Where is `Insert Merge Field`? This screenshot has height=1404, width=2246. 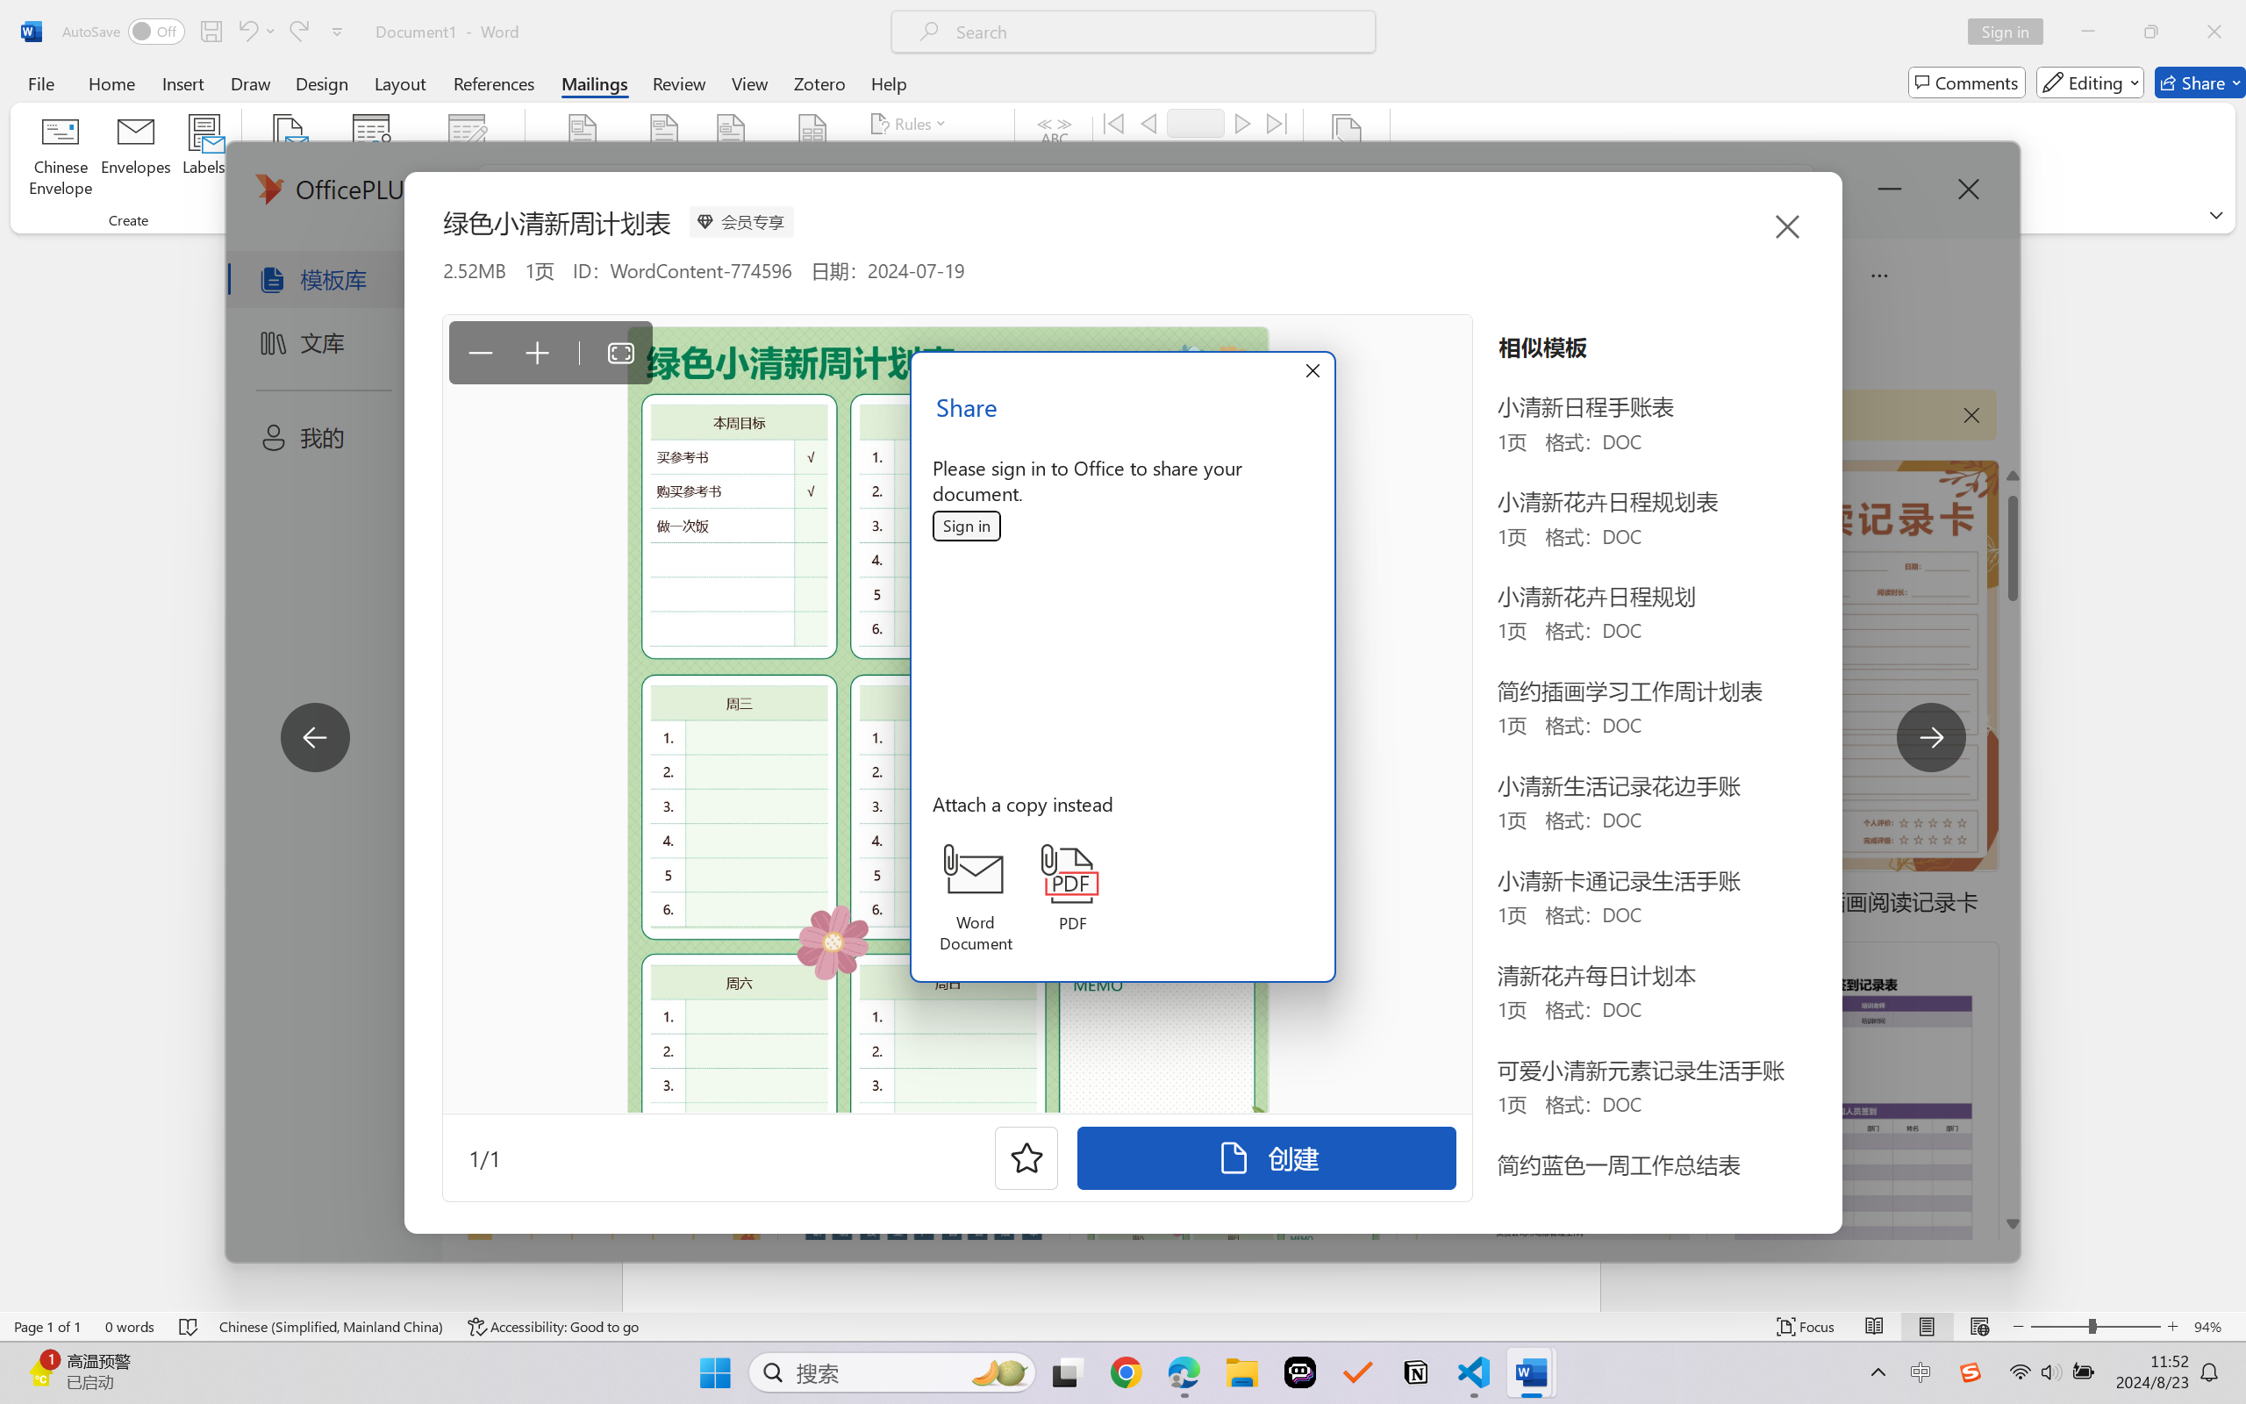 Insert Merge Field is located at coordinates (812, 133).